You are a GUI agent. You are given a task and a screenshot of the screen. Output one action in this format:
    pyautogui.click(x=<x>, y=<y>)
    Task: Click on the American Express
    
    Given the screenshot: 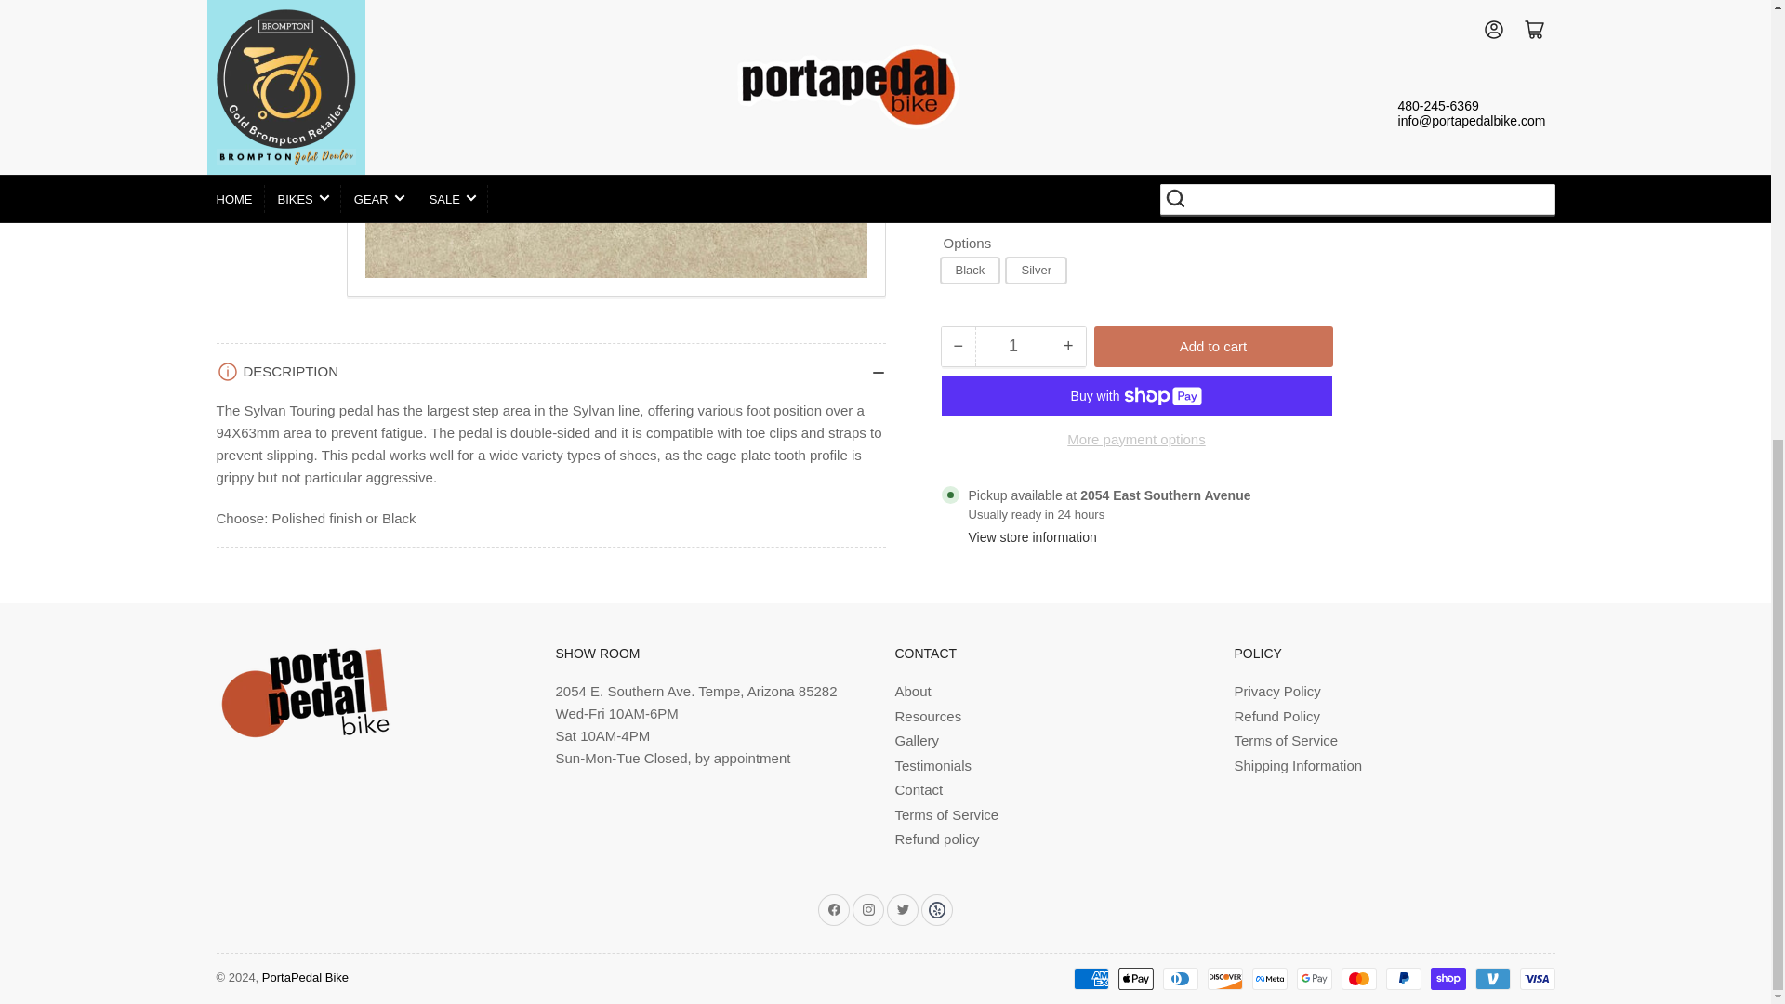 What is the action you would take?
    pyautogui.click(x=1090, y=978)
    